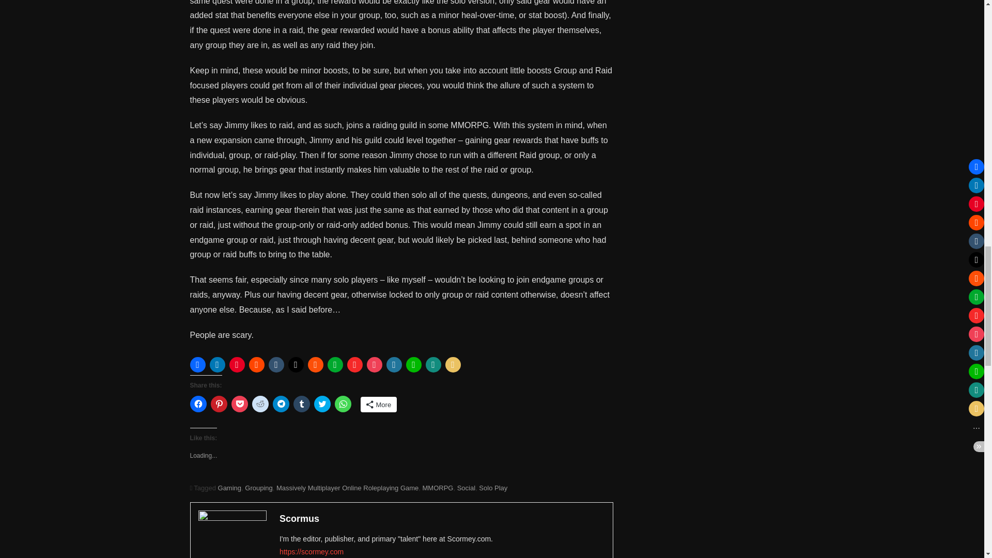  What do you see at coordinates (258, 488) in the screenshot?
I see `Grouping` at bounding box center [258, 488].